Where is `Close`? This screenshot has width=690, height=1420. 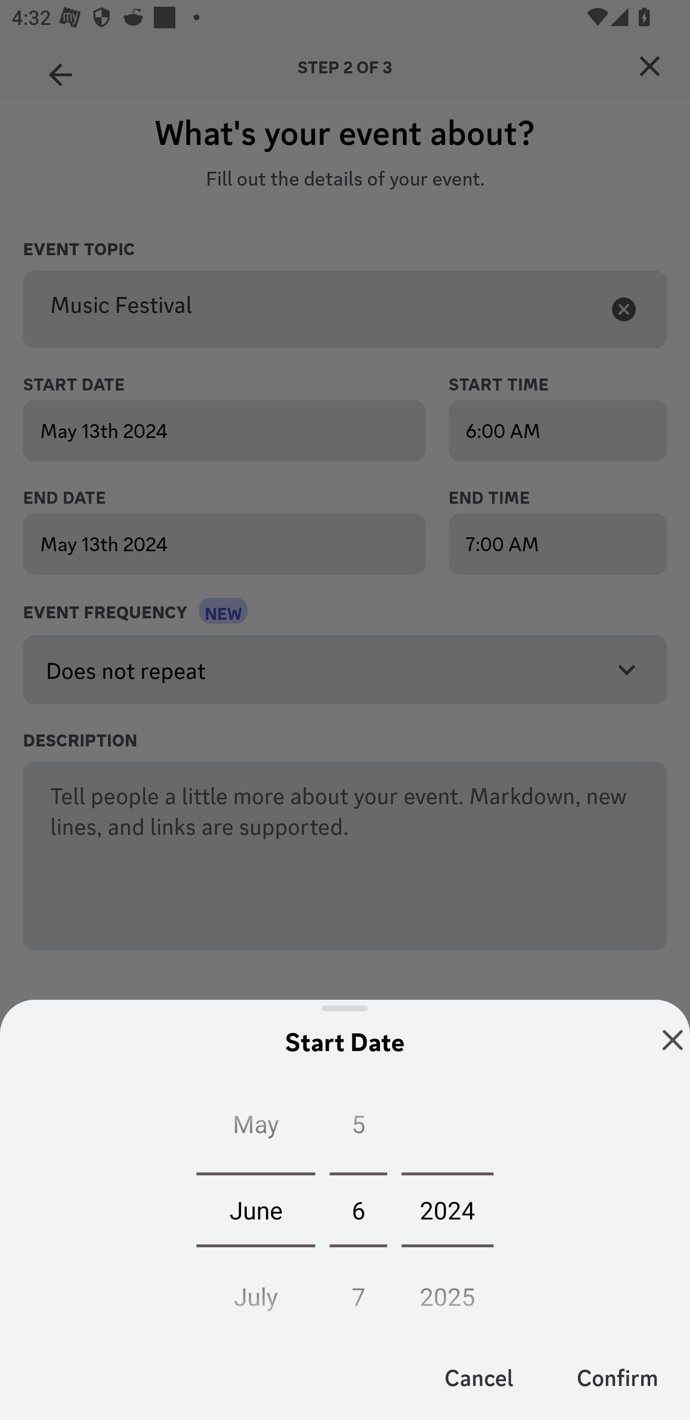
Close is located at coordinates (673, 1040).